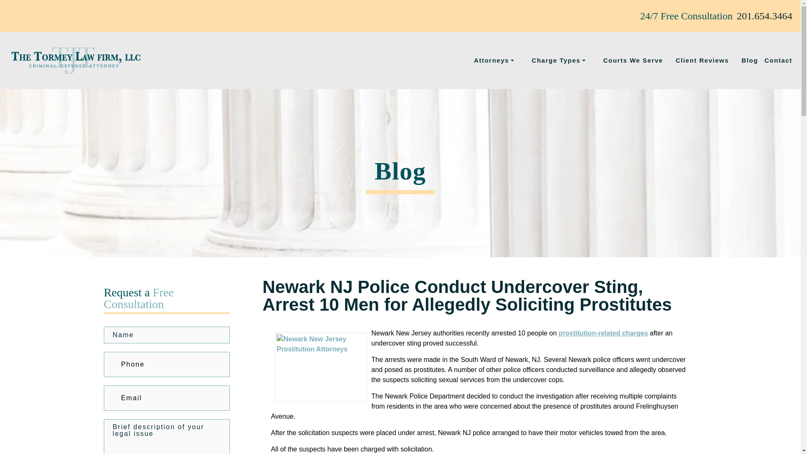 The image size is (807, 454). What do you see at coordinates (778, 61) in the screenshot?
I see `Contact` at bounding box center [778, 61].